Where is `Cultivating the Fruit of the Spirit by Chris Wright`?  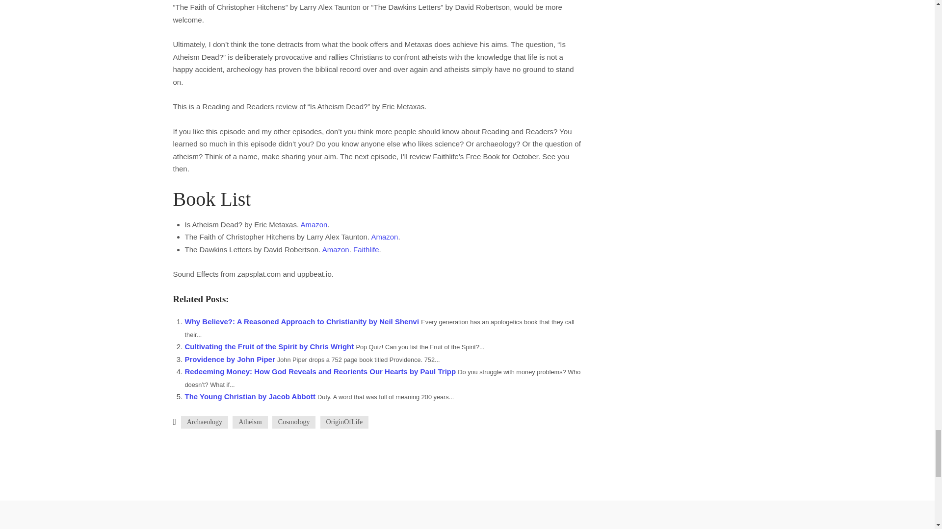
Cultivating the Fruit of the Spirit by Chris Wright is located at coordinates (270, 346).